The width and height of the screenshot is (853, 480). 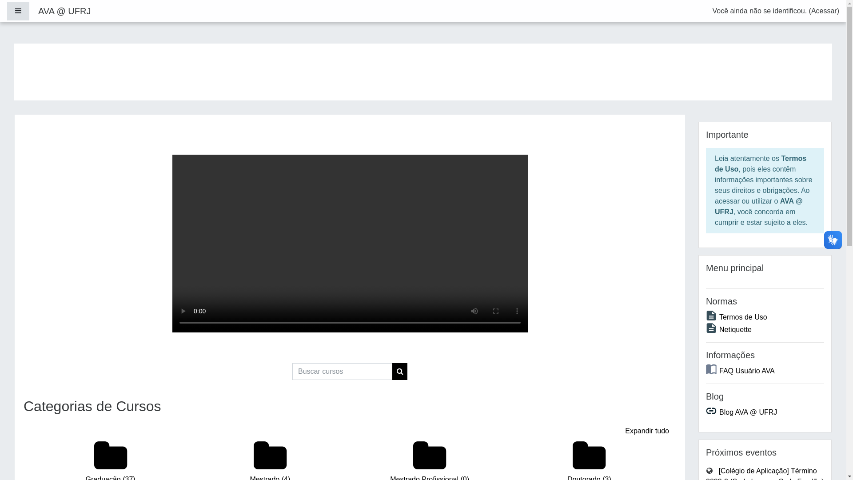 What do you see at coordinates (400, 372) in the screenshot?
I see `Buscar cursos` at bounding box center [400, 372].